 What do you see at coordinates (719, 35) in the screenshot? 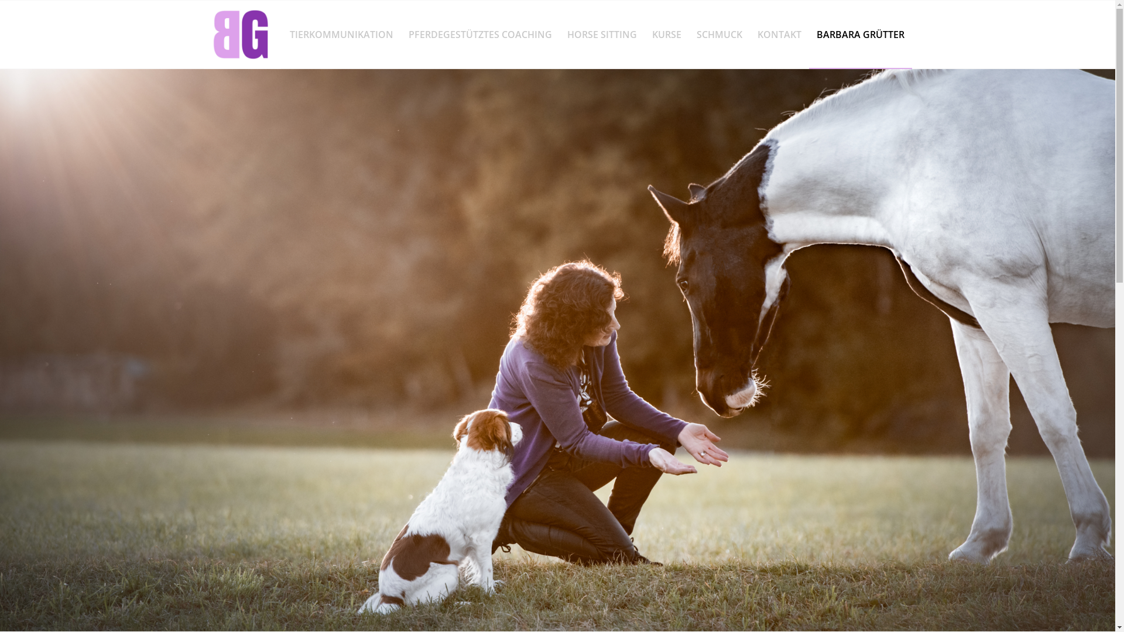
I see `SCHMUCK` at bounding box center [719, 35].